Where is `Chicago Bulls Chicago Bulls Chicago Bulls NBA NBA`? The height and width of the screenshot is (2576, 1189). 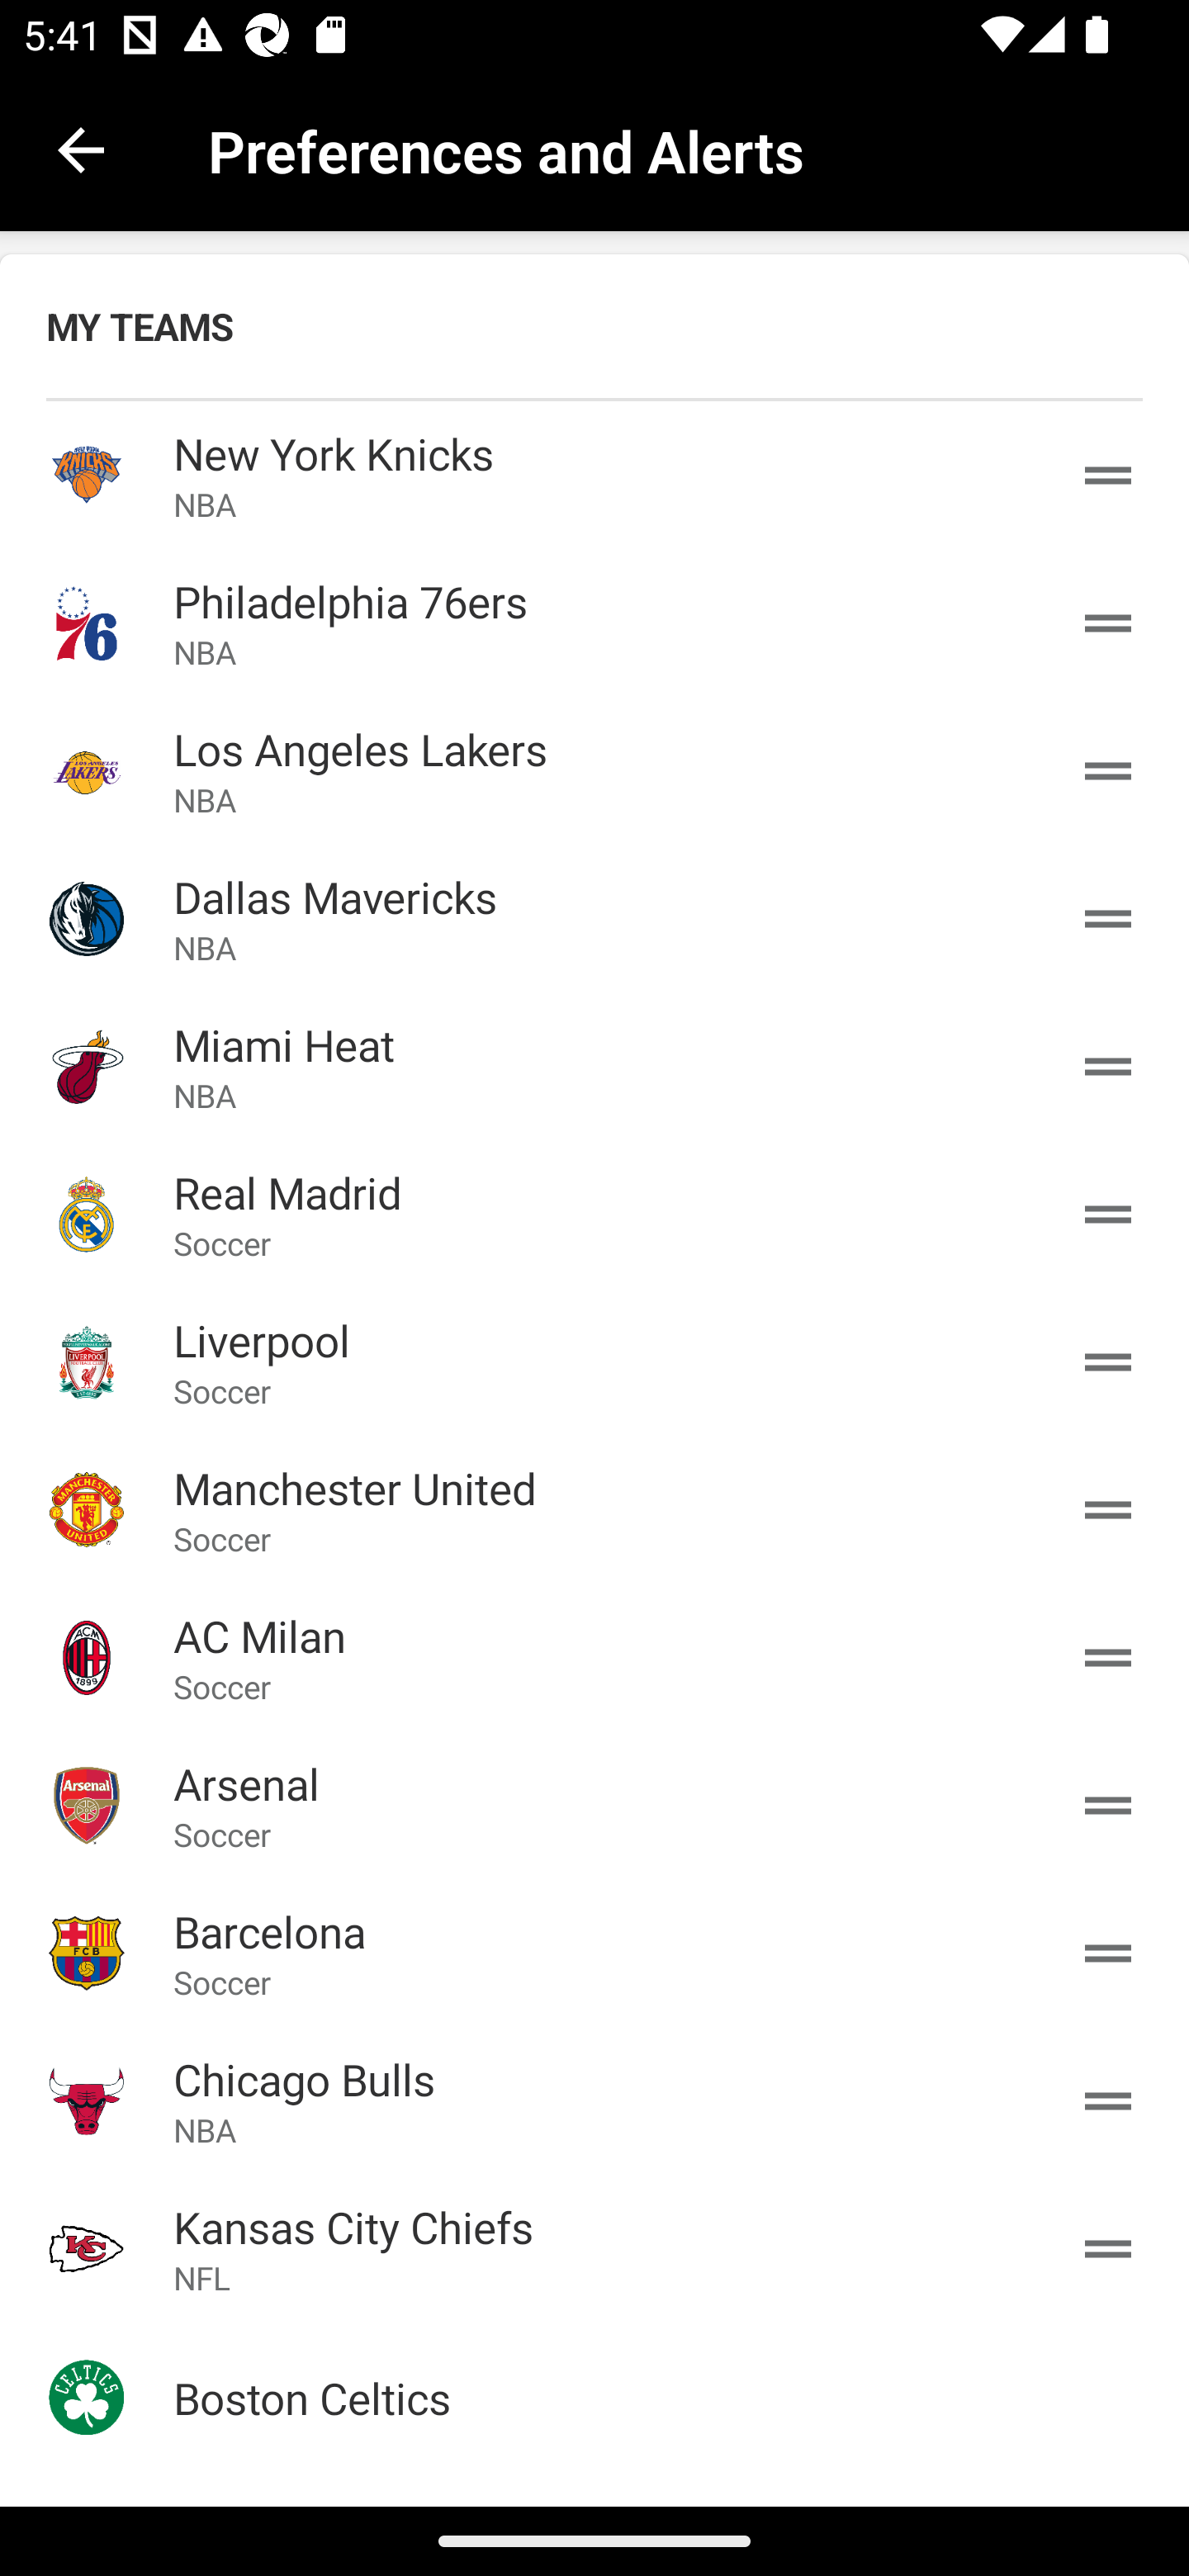
Chicago Bulls Chicago Bulls Chicago Bulls NBA NBA is located at coordinates (594, 2100).